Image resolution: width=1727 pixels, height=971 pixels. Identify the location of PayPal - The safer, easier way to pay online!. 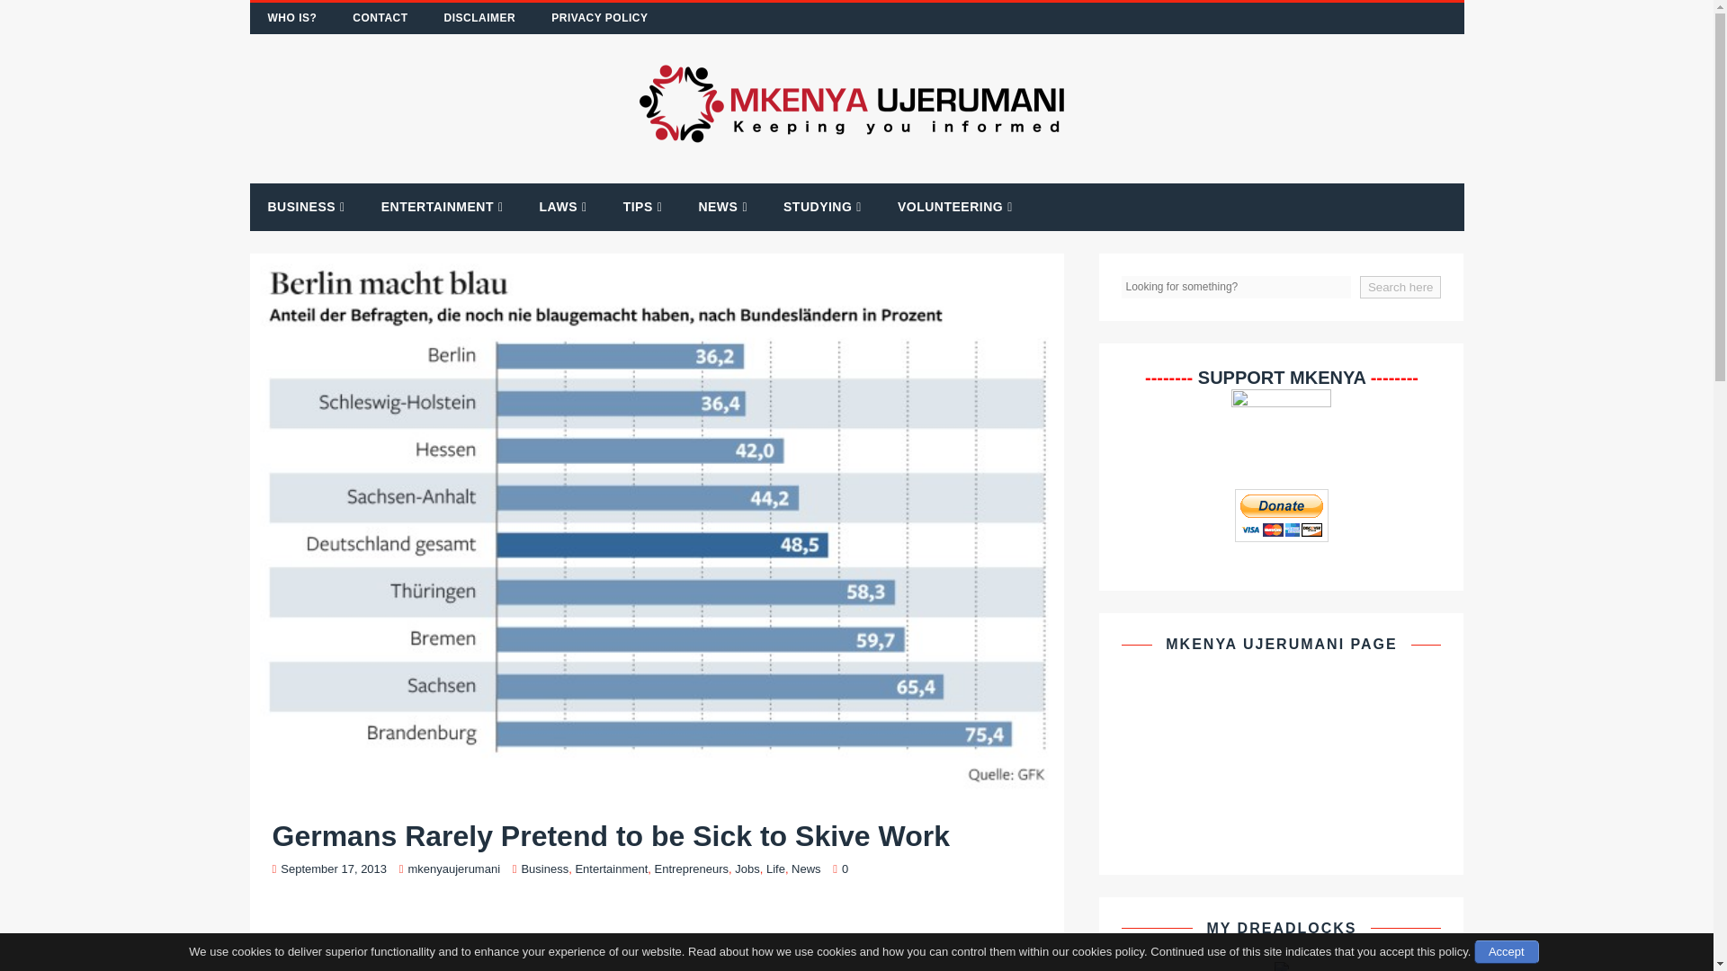
(1281, 515).